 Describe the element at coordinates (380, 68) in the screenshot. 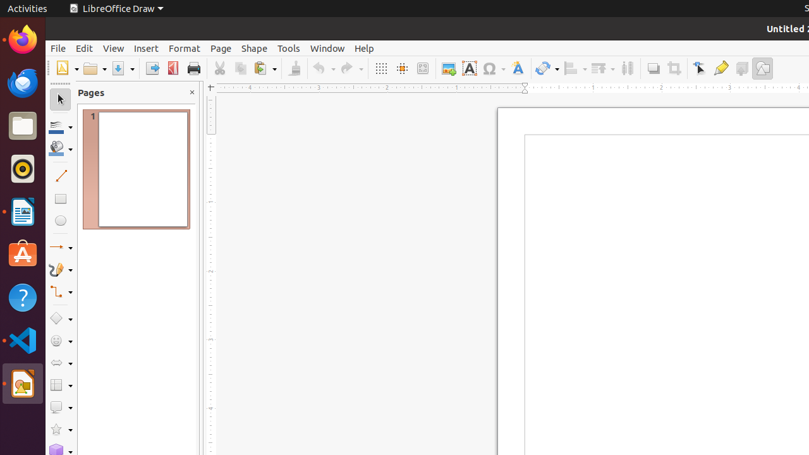

I see `Grid` at that location.